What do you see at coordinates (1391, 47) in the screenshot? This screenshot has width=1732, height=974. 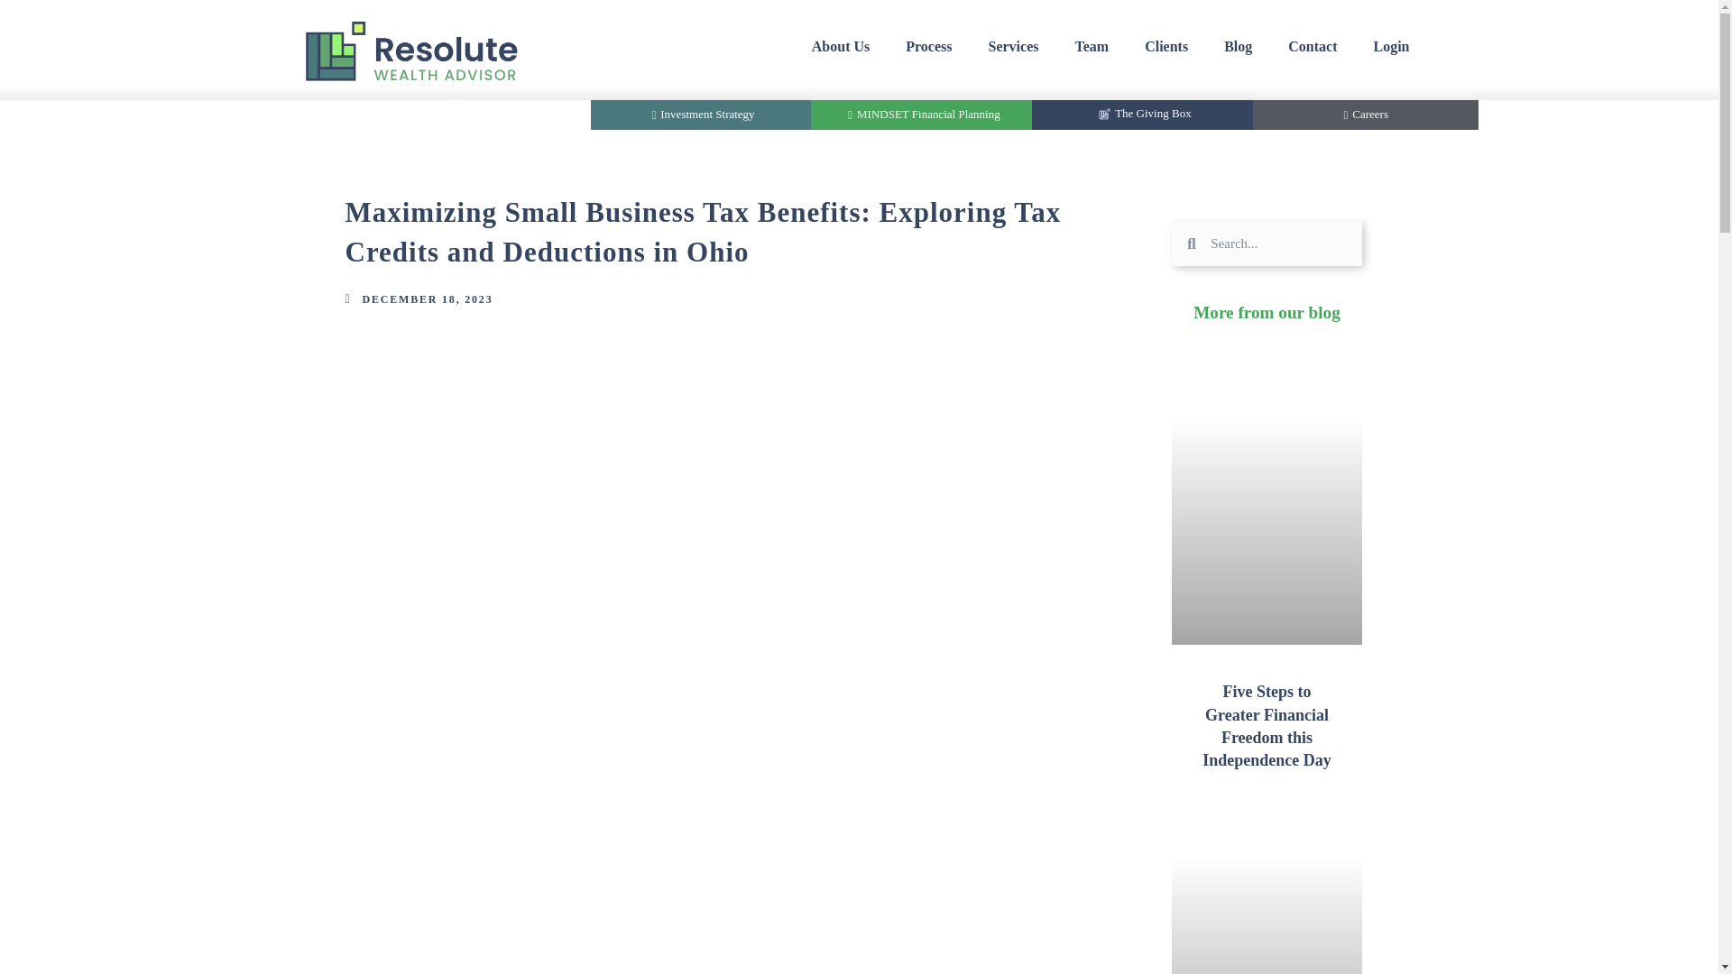 I see `Login` at bounding box center [1391, 47].